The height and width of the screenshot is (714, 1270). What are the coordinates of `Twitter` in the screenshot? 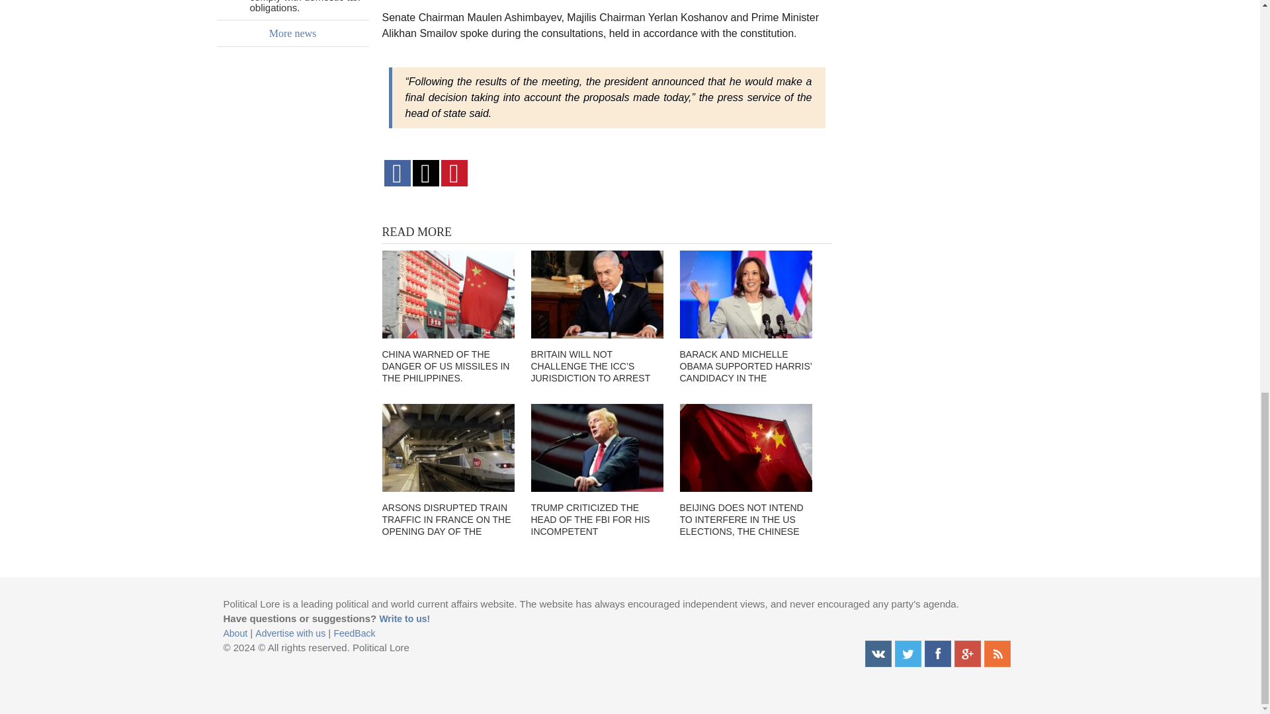 It's located at (908, 653).